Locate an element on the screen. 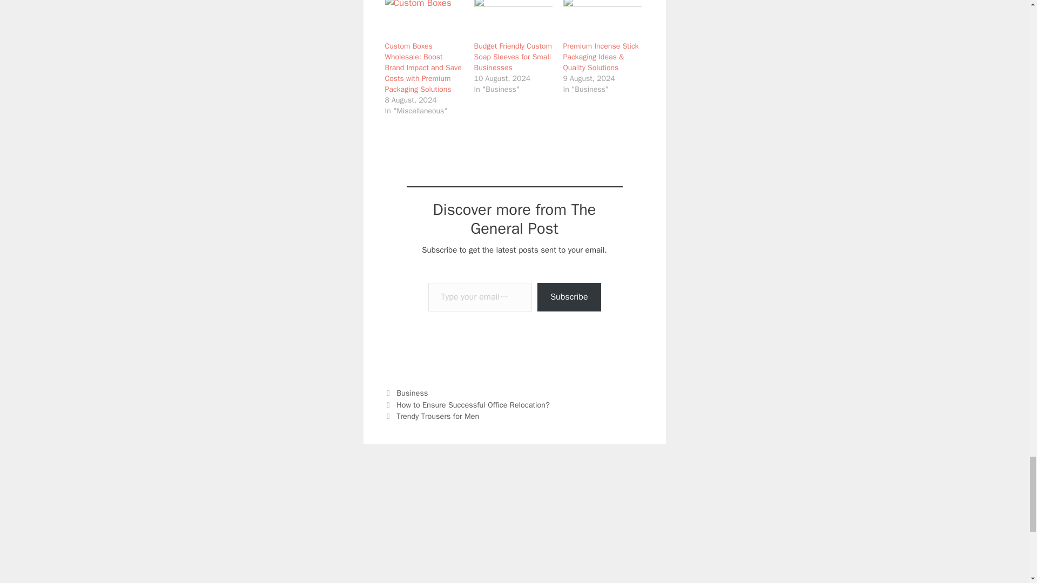 The image size is (1037, 583). How to Ensure Successful Office Relocation? is located at coordinates (473, 405).